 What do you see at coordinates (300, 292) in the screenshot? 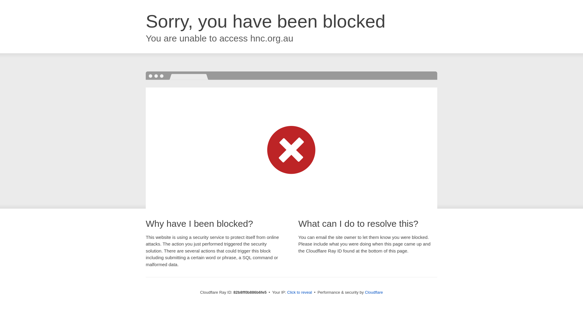
I see `Click to reveal` at bounding box center [300, 292].